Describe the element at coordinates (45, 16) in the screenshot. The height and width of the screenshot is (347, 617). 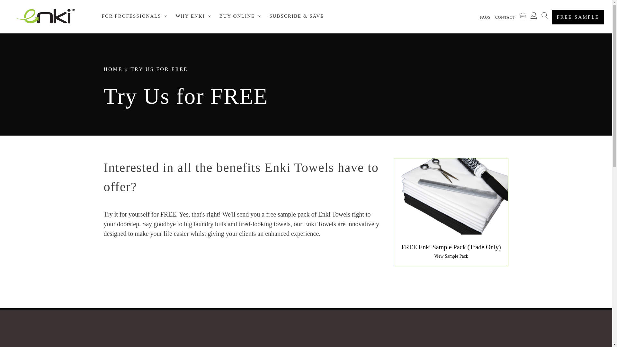
I see `Enki Towels Logo` at that location.